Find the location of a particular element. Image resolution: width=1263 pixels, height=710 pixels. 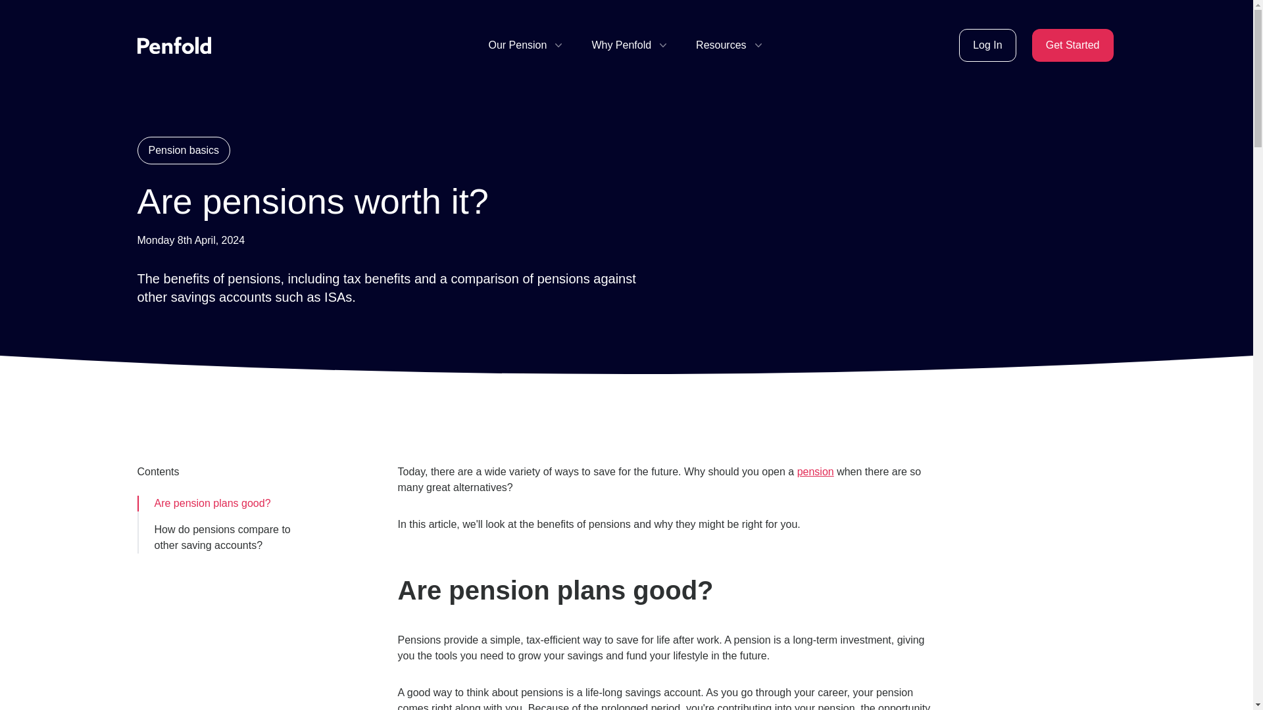

Get Started is located at coordinates (1072, 45).